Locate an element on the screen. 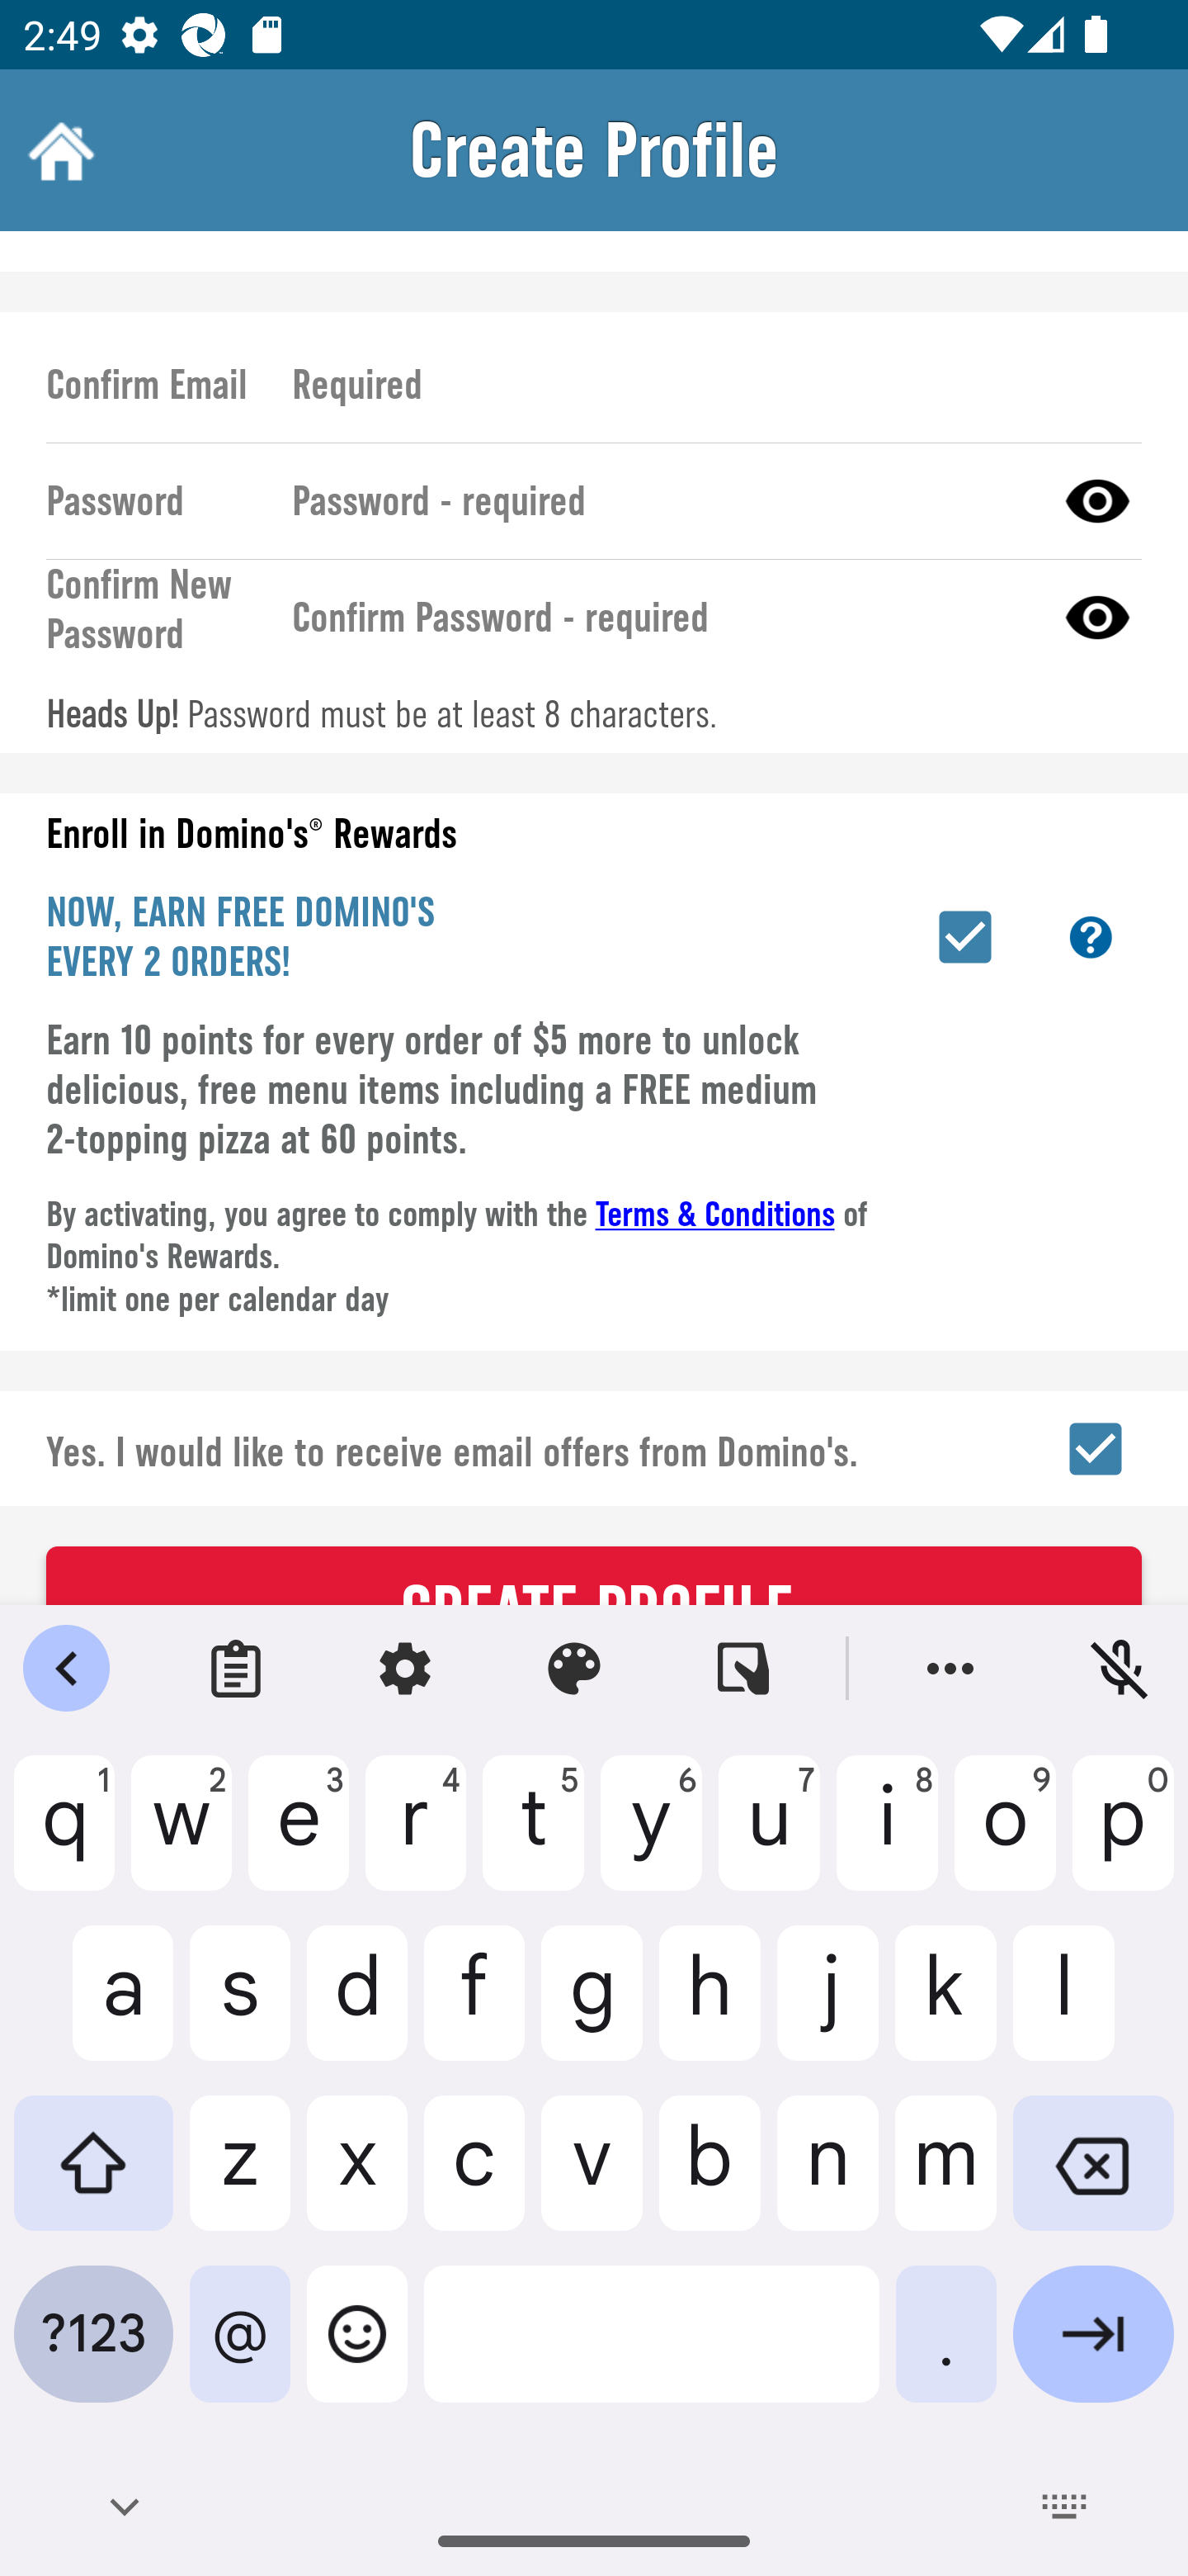 Image resolution: width=1188 pixels, height=2576 pixels. Enroll in Piece of the Pie Rewards is located at coordinates (965, 937).